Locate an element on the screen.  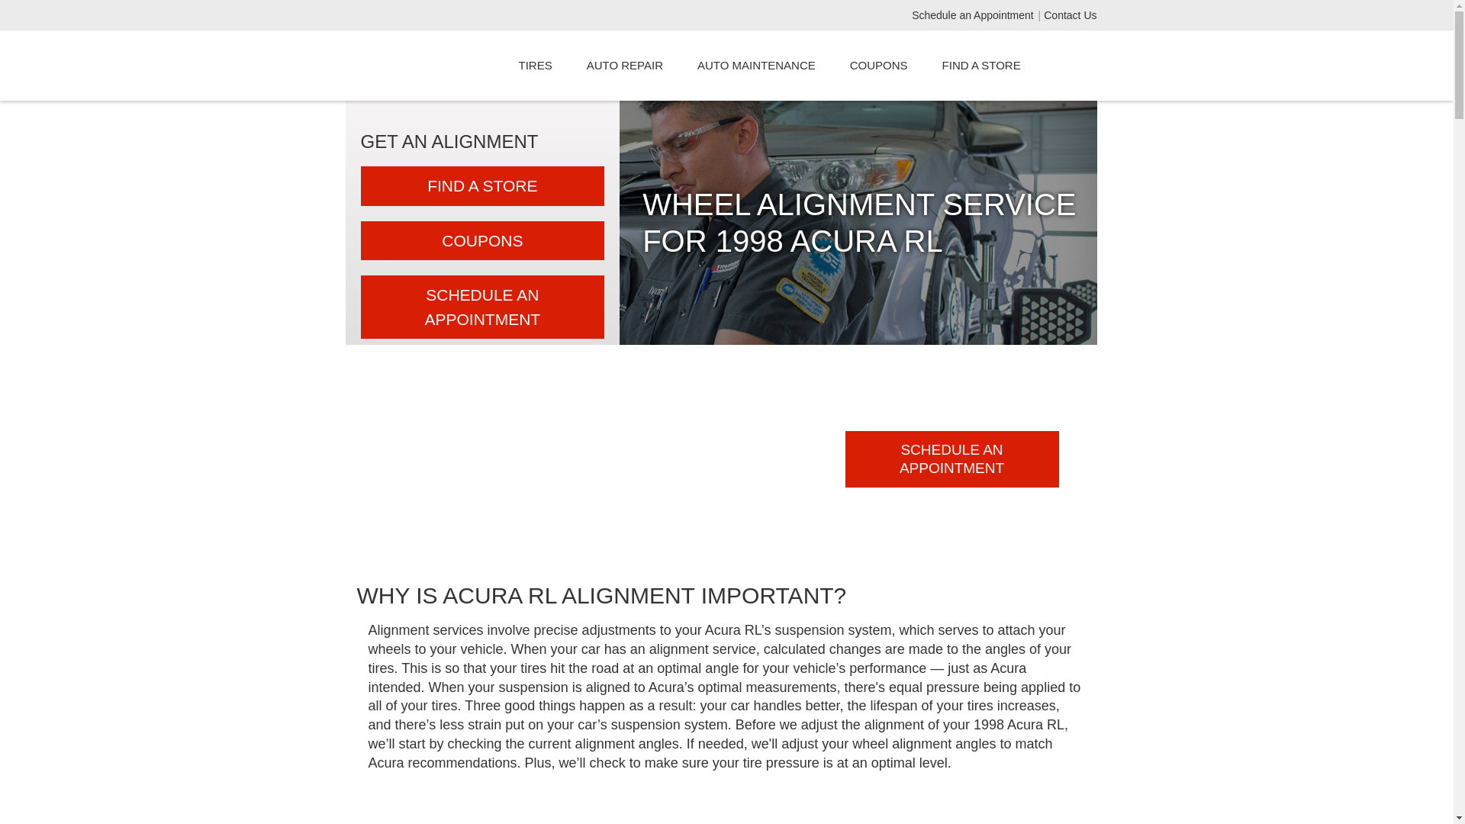
FIND A STORE is located at coordinates (482, 186).